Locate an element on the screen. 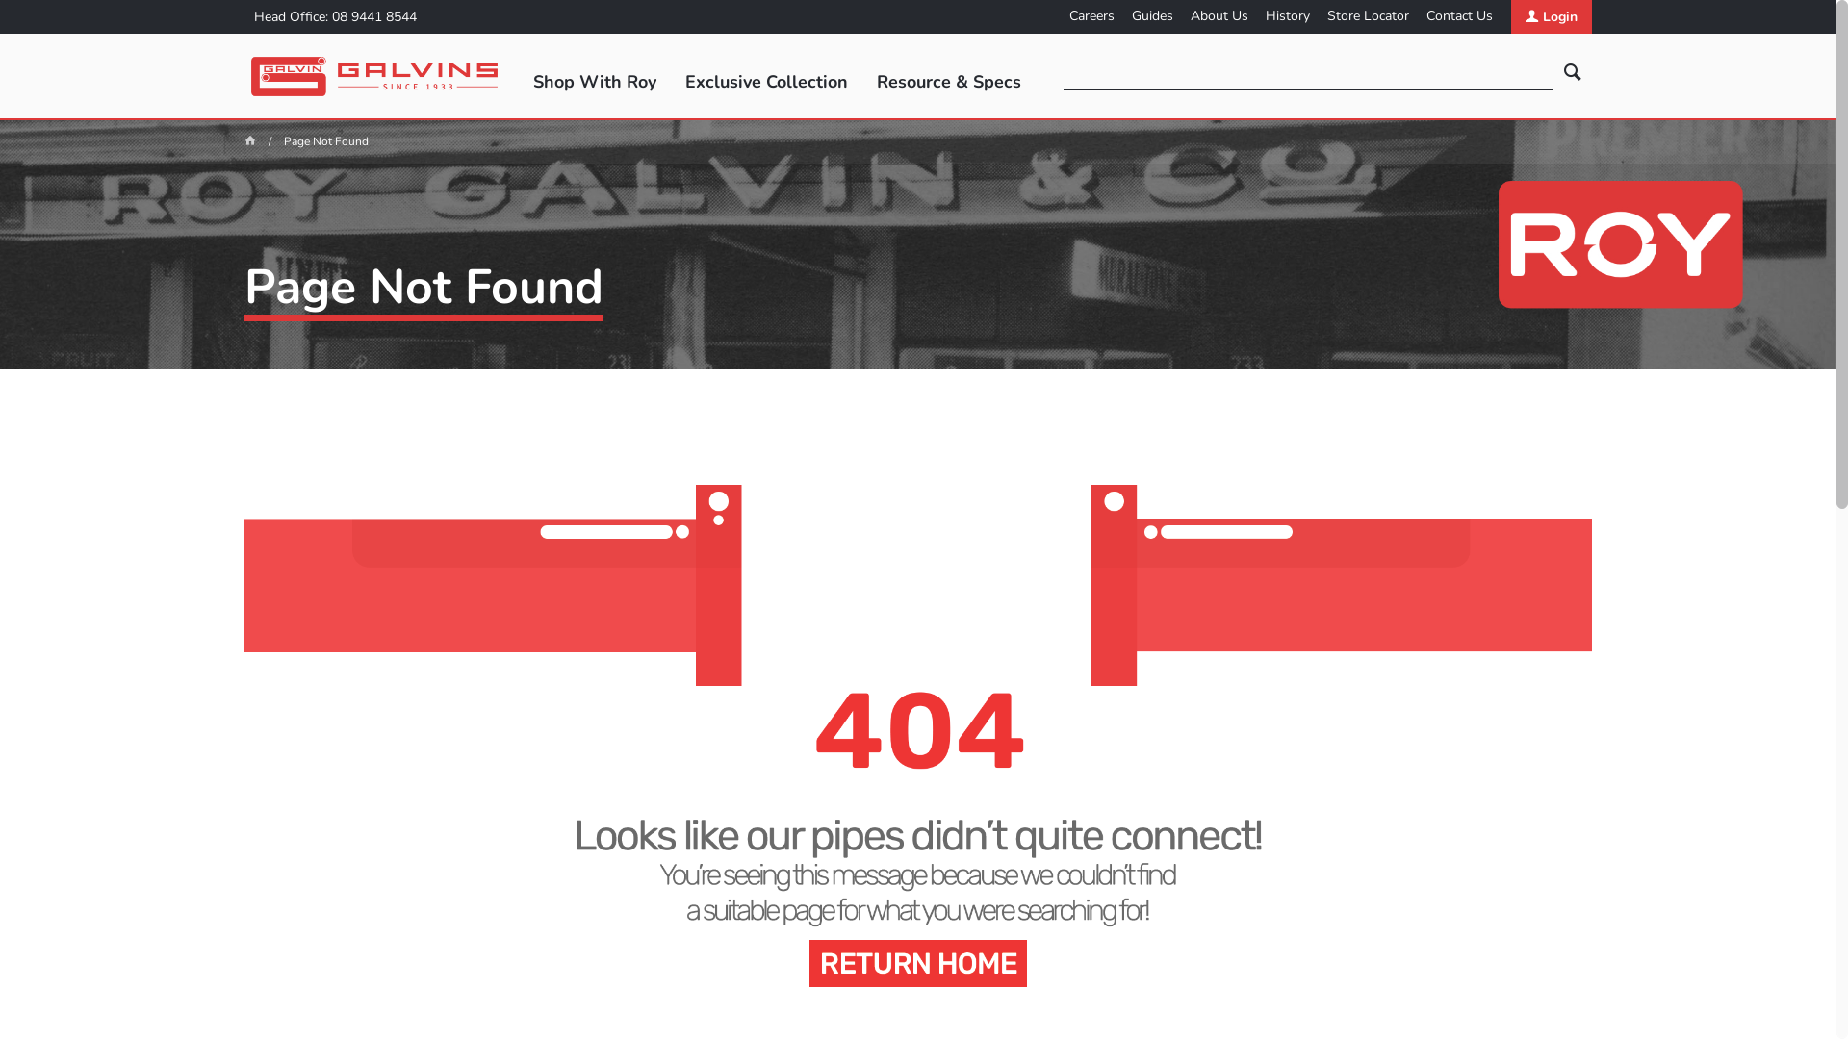 The height and width of the screenshot is (1039, 1848). Guides is located at coordinates (1153, 17).